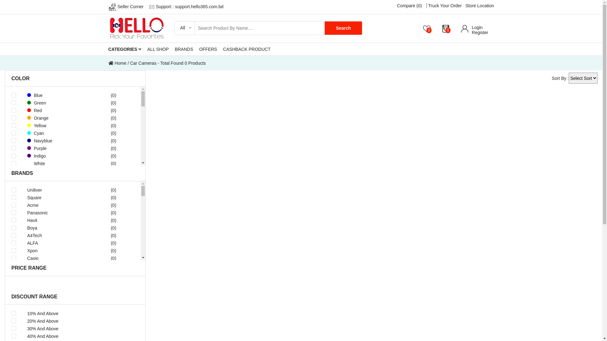 The image size is (607, 341). What do you see at coordinates (56, 171) in the screenshot?
I see `Pink` at bounding box center [56, 171].